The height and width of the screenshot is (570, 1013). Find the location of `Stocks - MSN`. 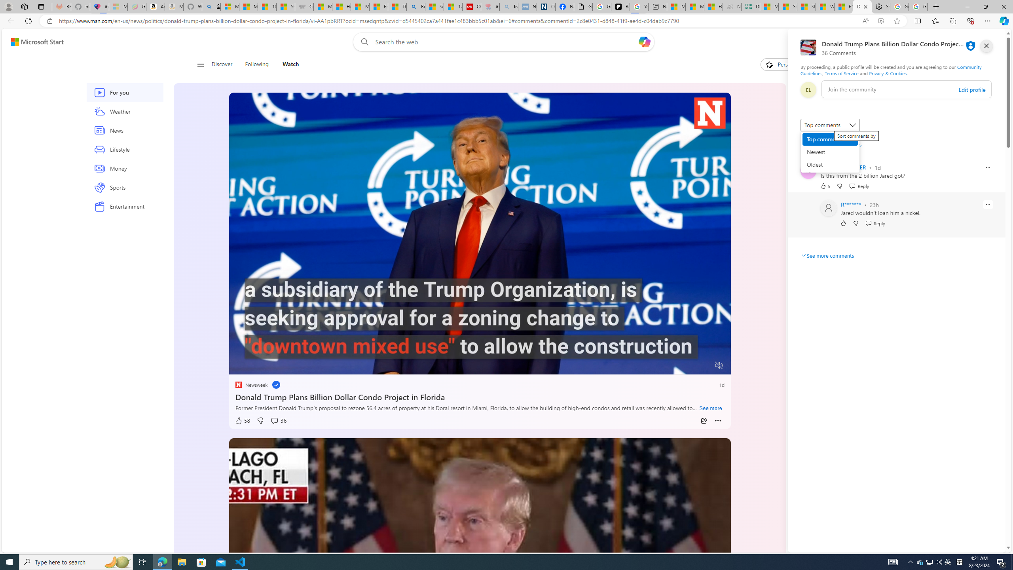

Stocks - MSN is located at coordinates (807, 7).